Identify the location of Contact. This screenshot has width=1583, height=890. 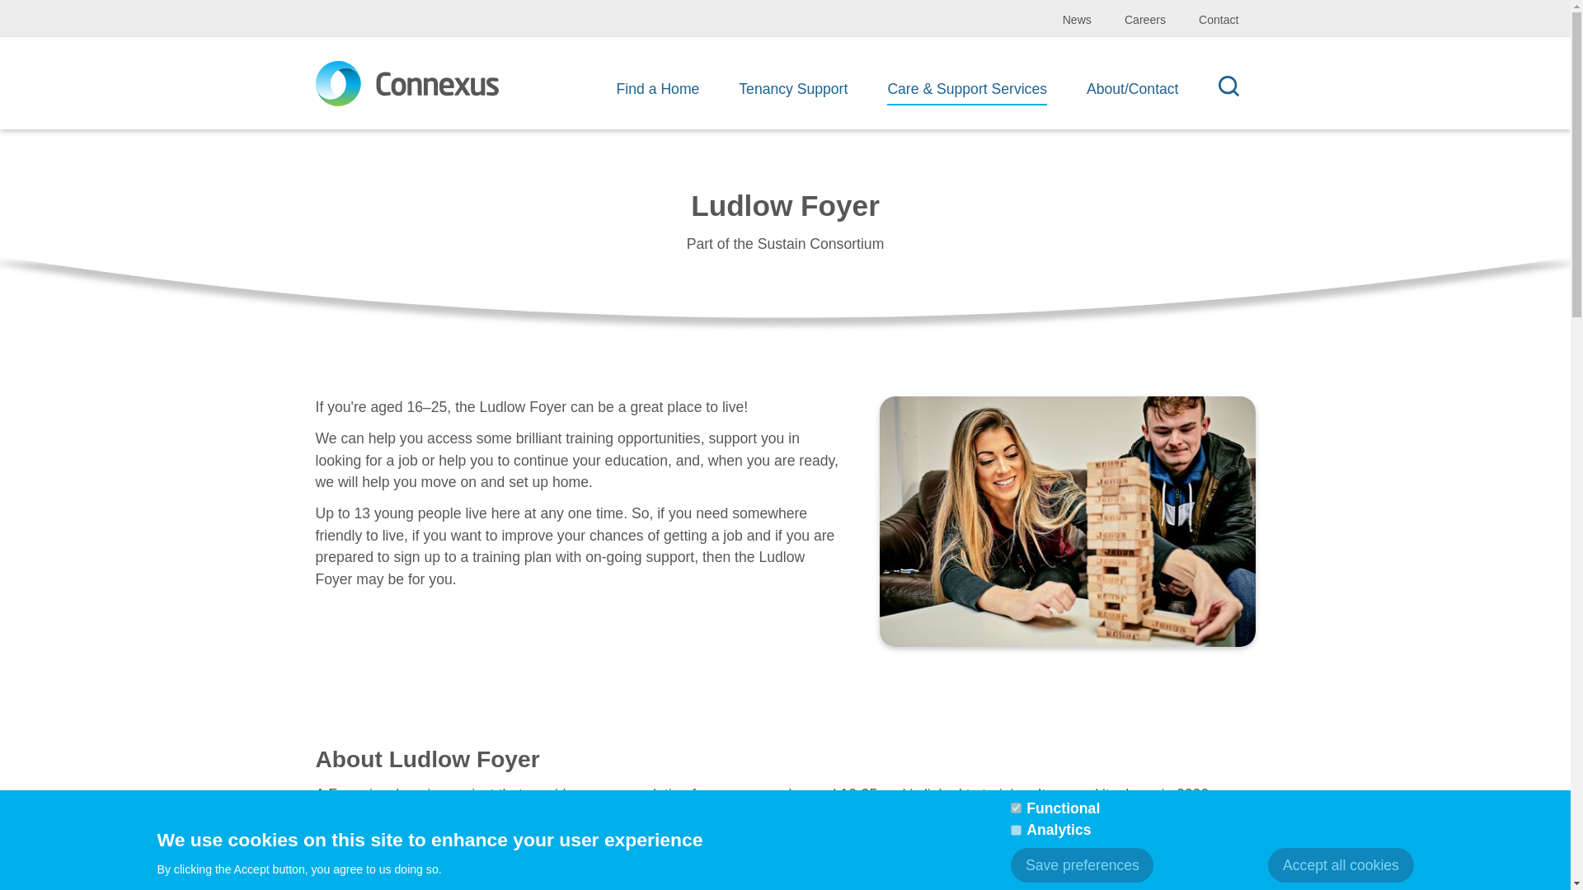
(1219, 21).